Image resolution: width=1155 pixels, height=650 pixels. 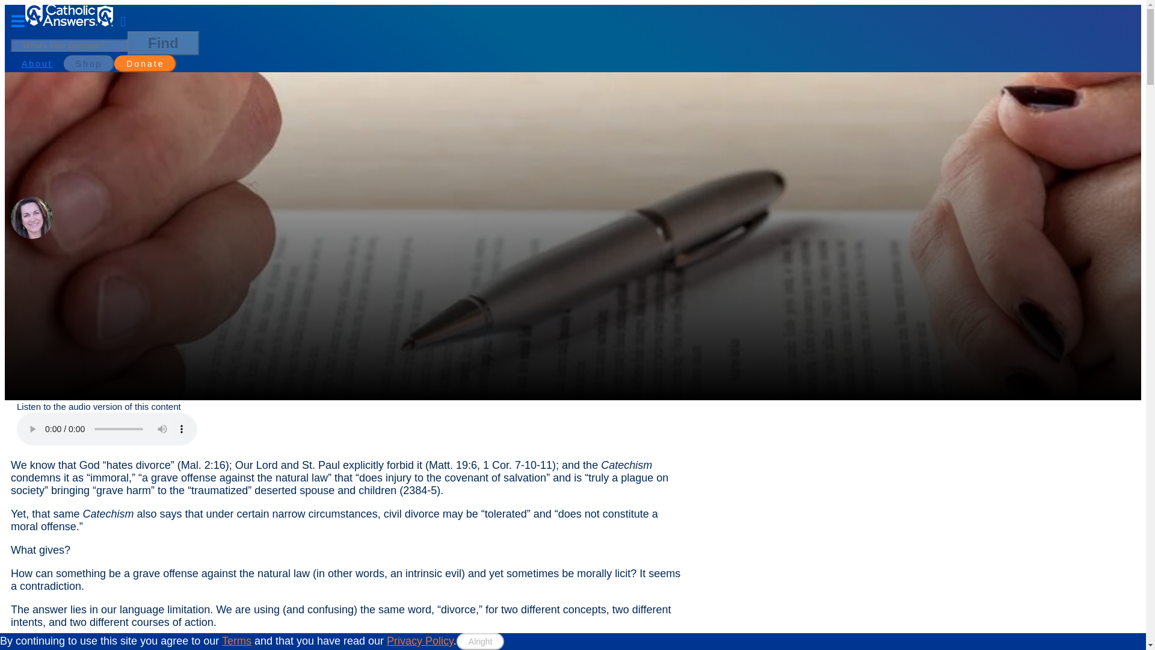 I want to click on Find, so click(x=162, y=43).